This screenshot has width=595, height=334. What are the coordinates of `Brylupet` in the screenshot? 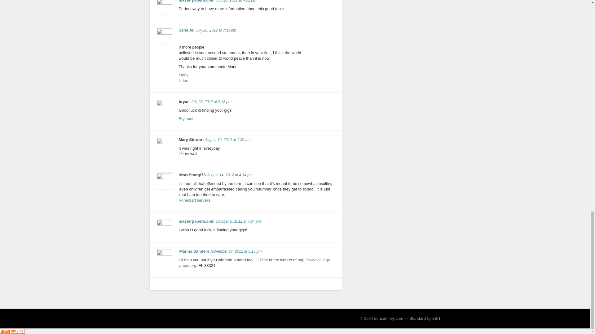 It's located at (211, 101).